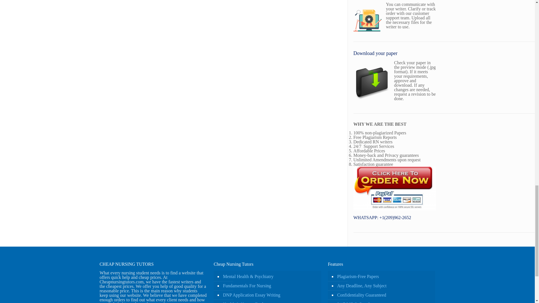 This screenshot has width=539, height=303. I want to click on Fundamentals For Nursing, so click(270, 286).